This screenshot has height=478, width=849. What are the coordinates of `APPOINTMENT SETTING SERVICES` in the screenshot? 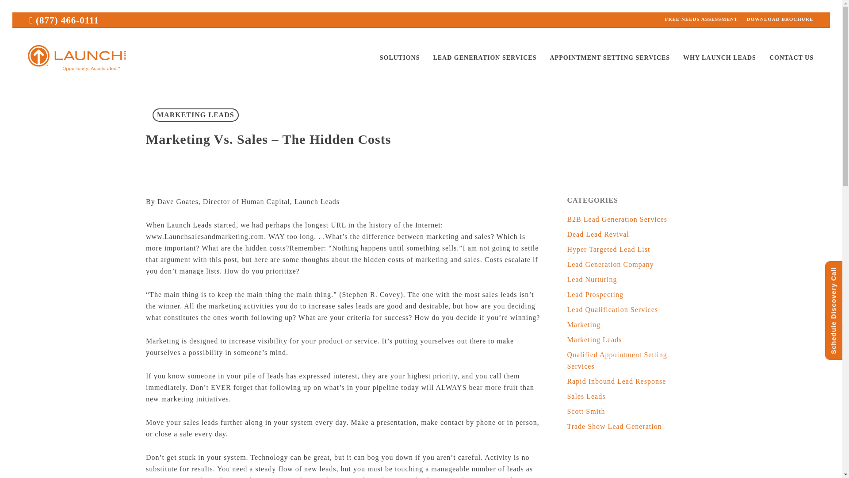 It's located at (610, 58).